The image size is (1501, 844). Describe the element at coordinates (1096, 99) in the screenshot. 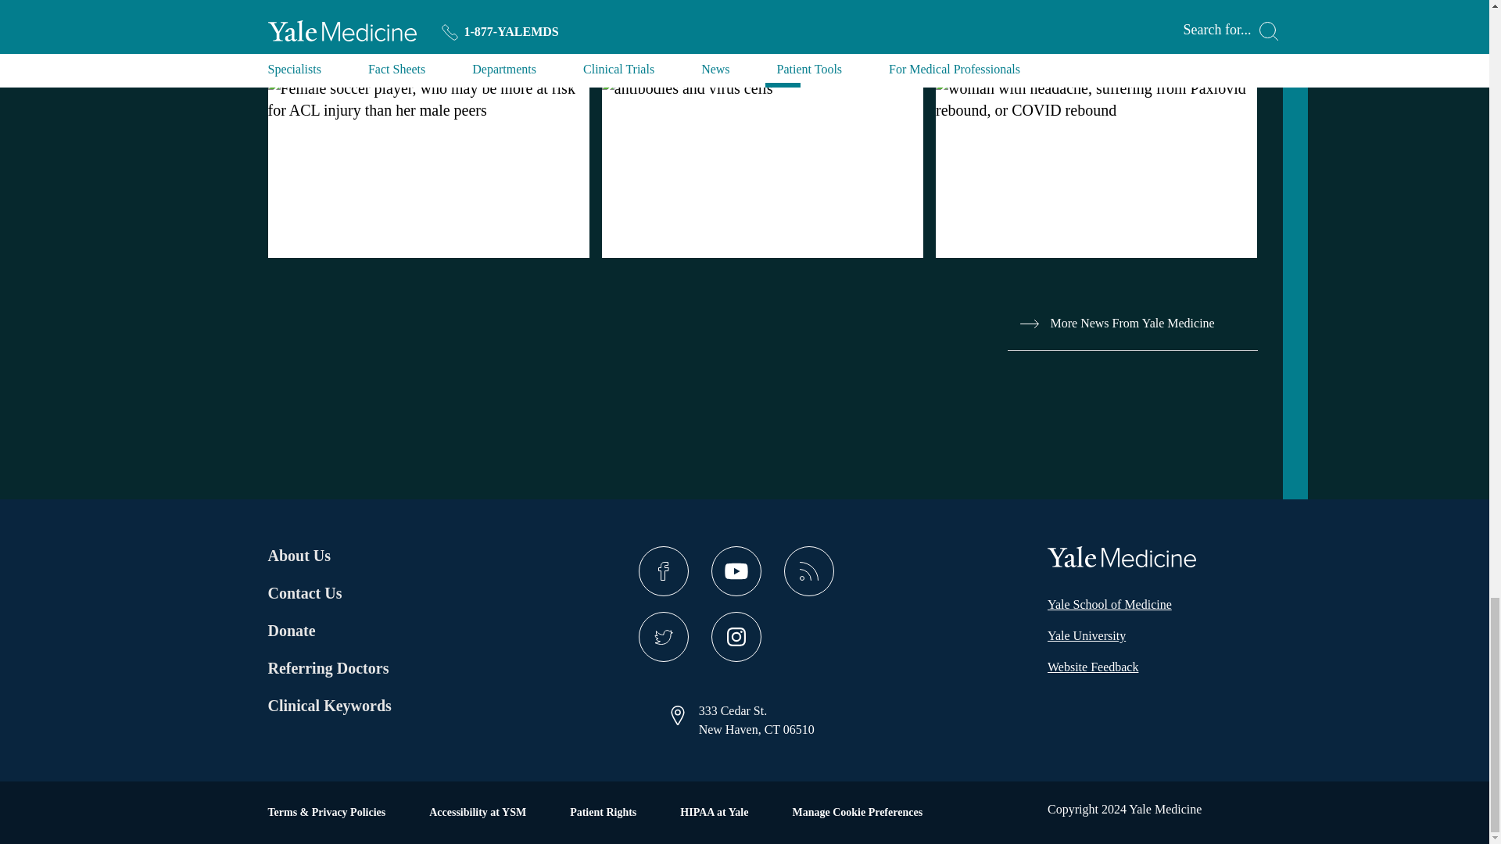

I see `woman with headache, suffering from Paxlovid rebound` at that location.